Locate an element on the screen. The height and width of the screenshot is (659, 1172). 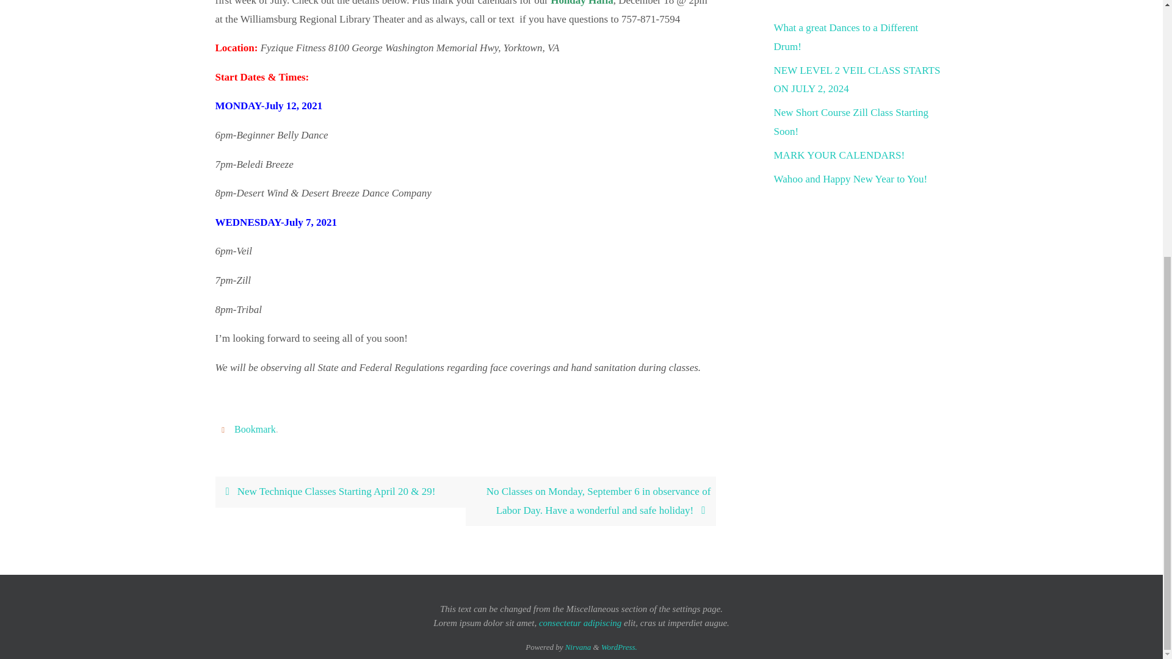
Wahoo and Happy New Year to You! is located at coordinates (851, 179).